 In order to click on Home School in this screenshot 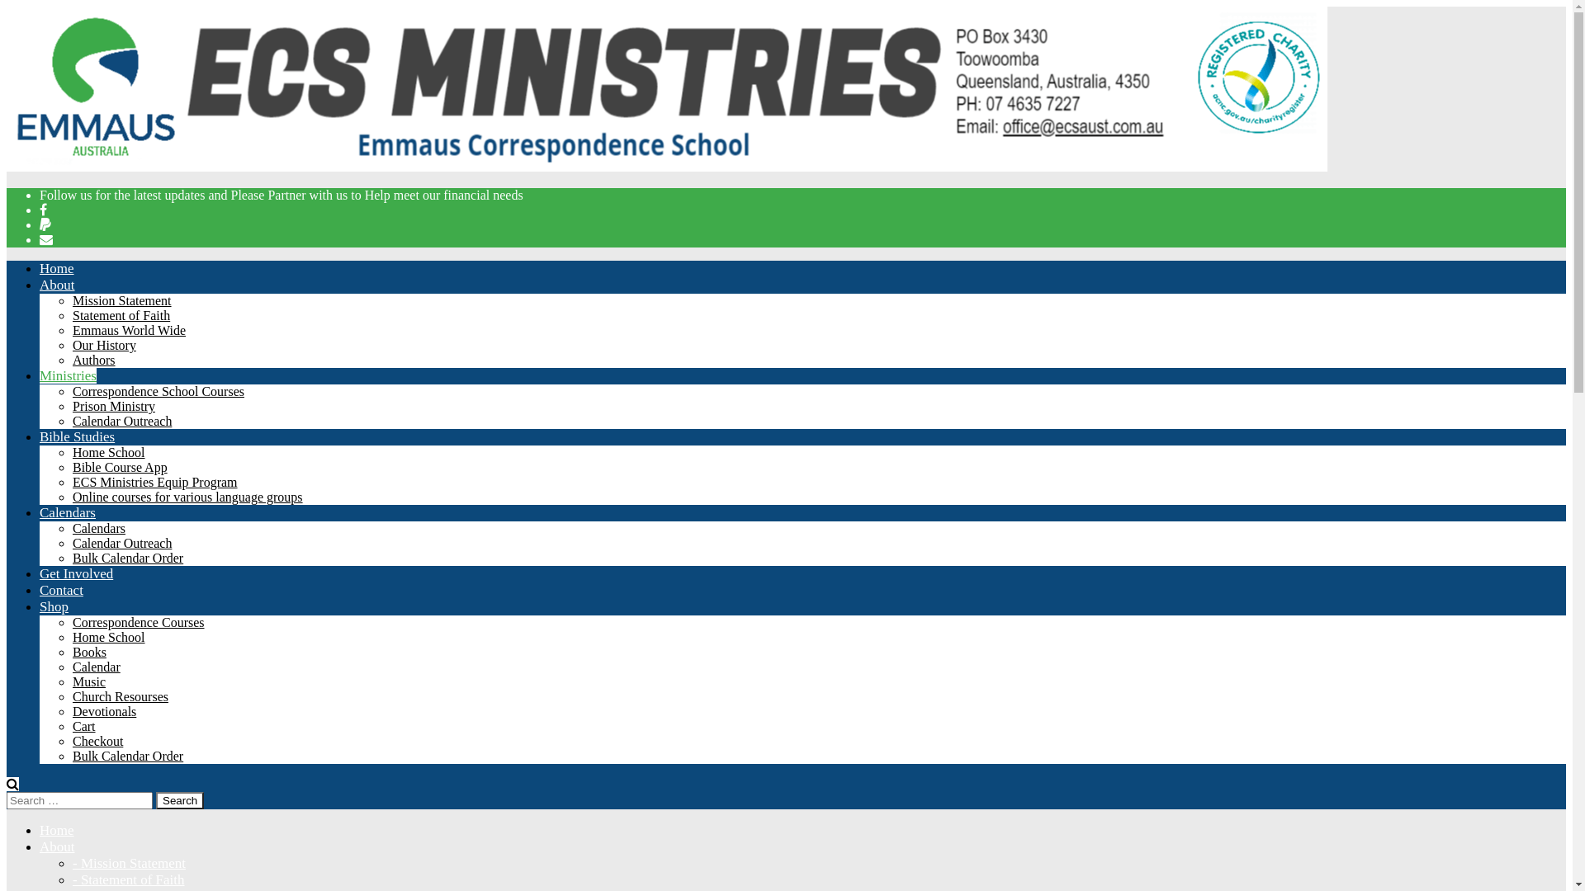, I will do `click(109, 452)`.